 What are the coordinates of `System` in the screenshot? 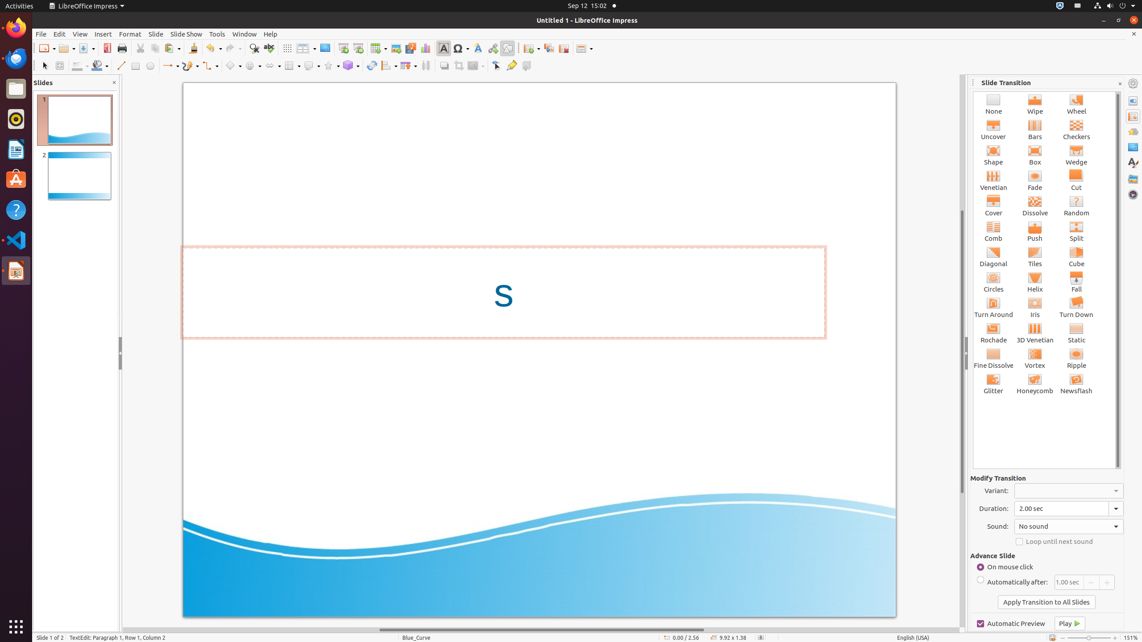 It's located at (1114, 6).